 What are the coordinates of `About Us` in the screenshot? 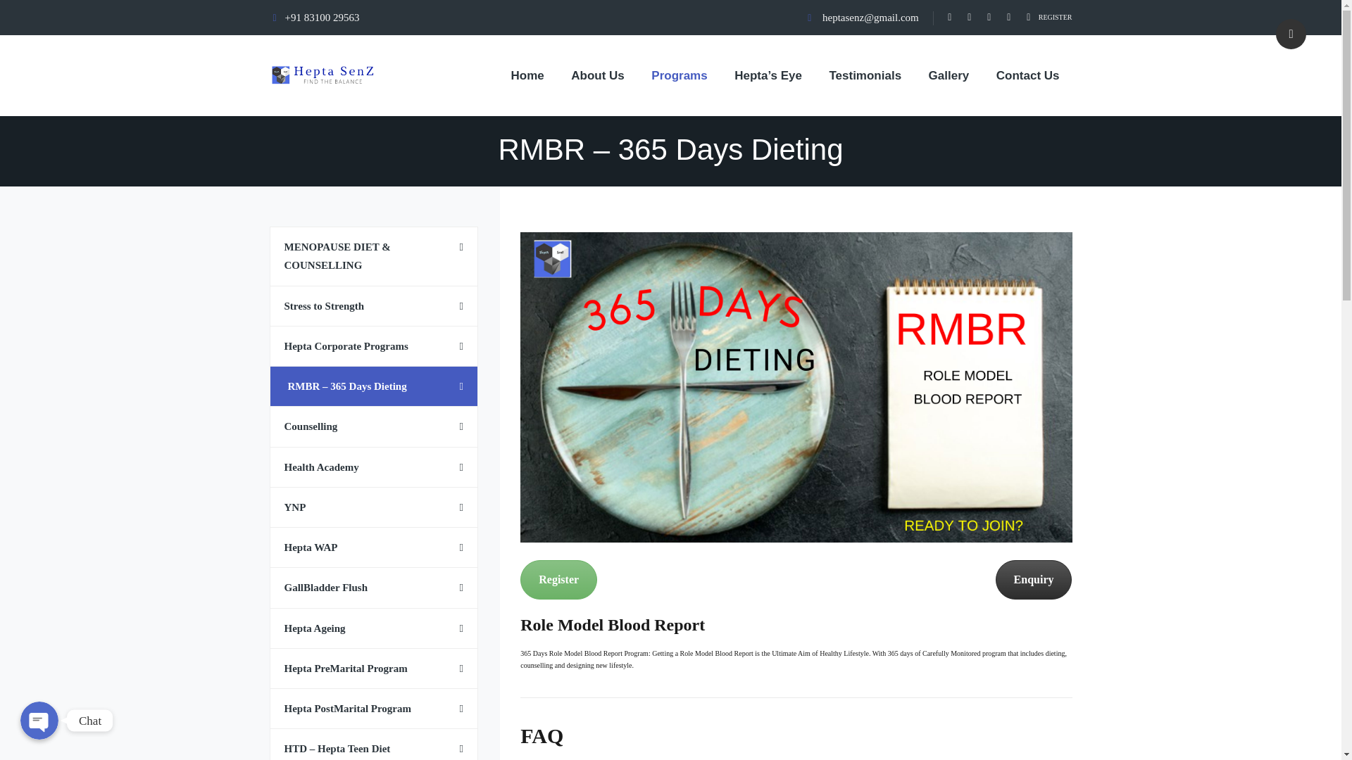 It's located at (597, 75).